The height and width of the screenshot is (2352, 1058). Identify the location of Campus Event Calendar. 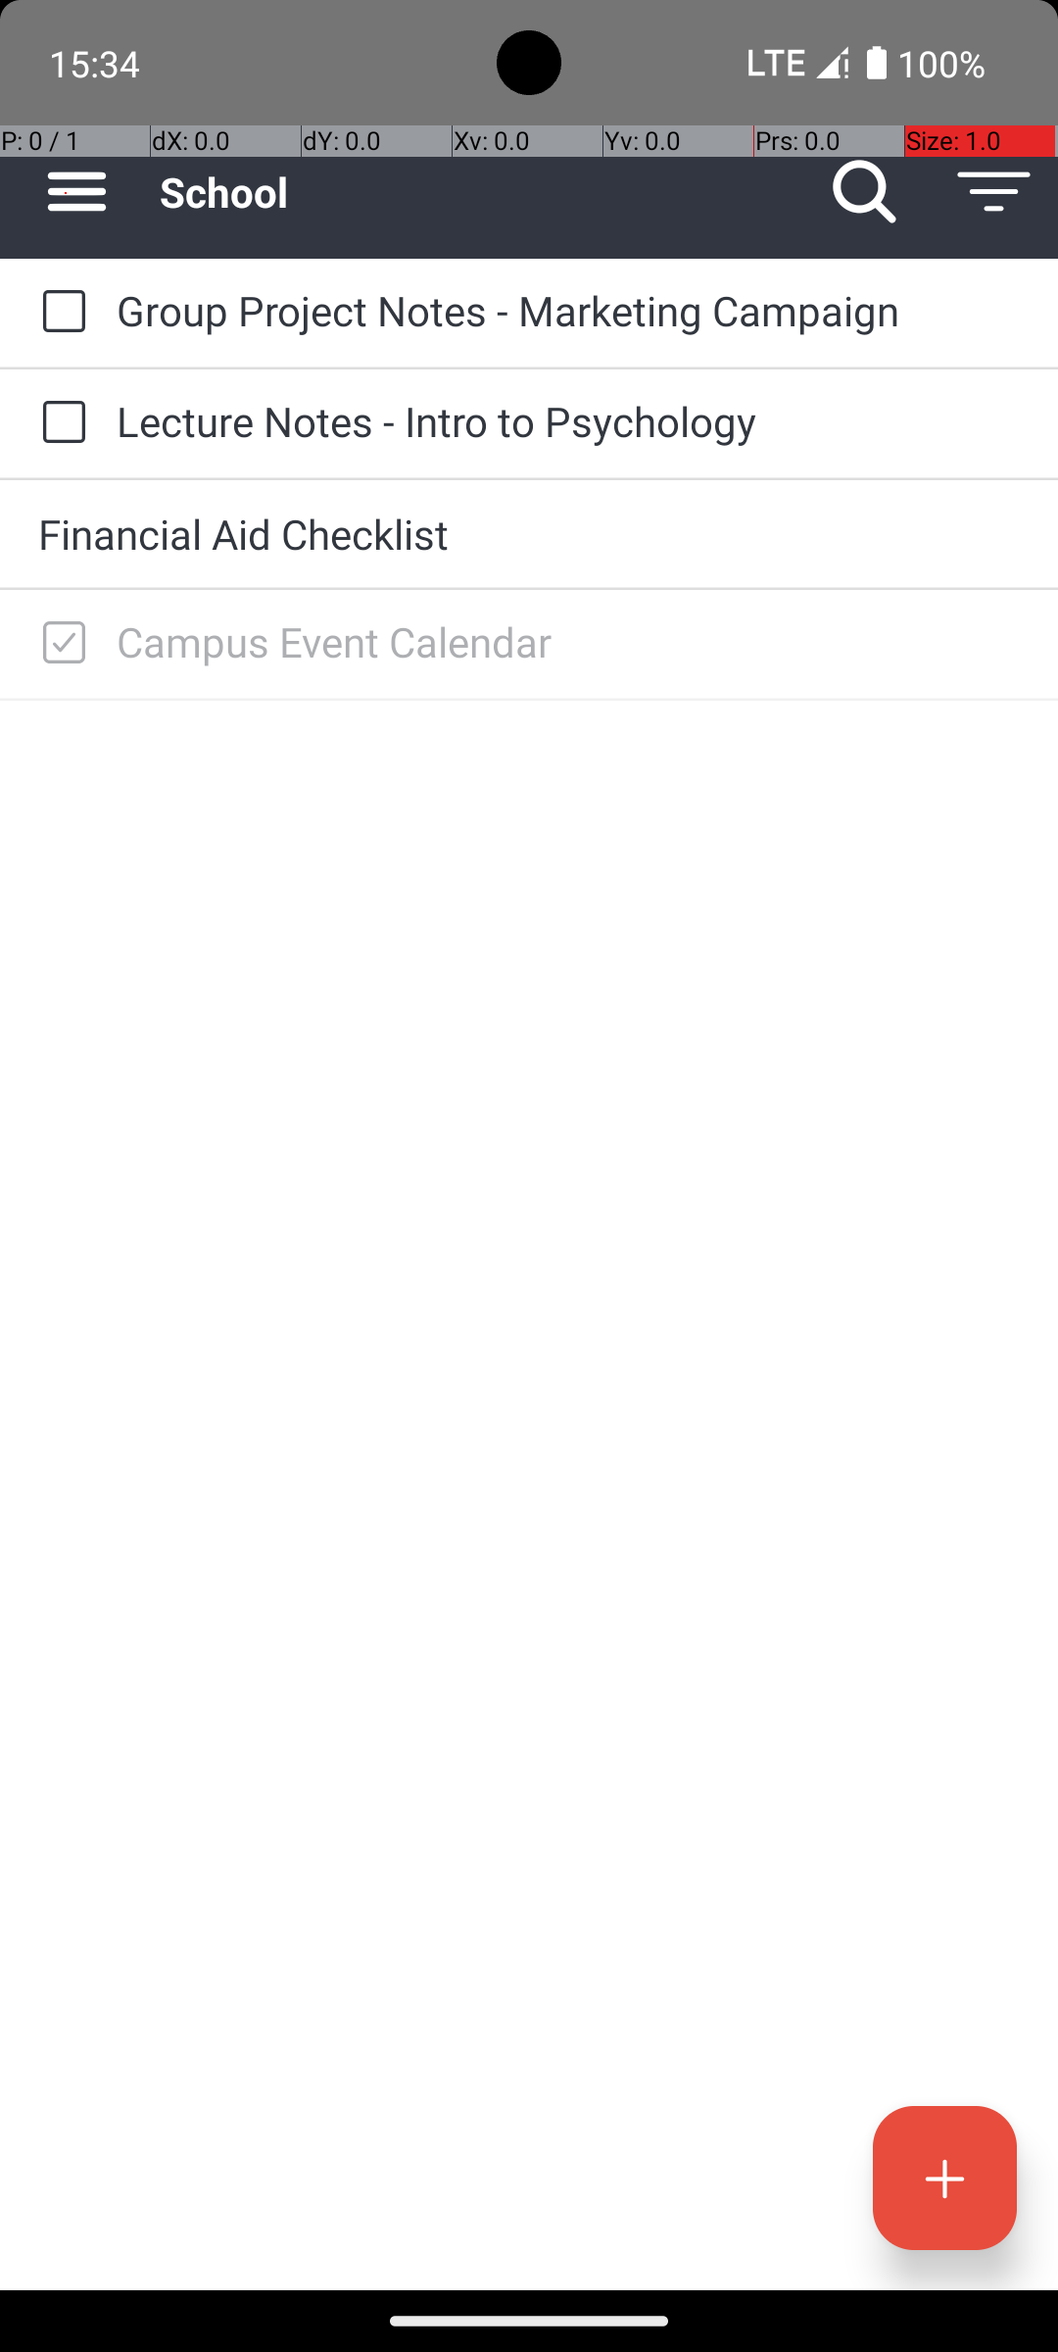
(568, 641).